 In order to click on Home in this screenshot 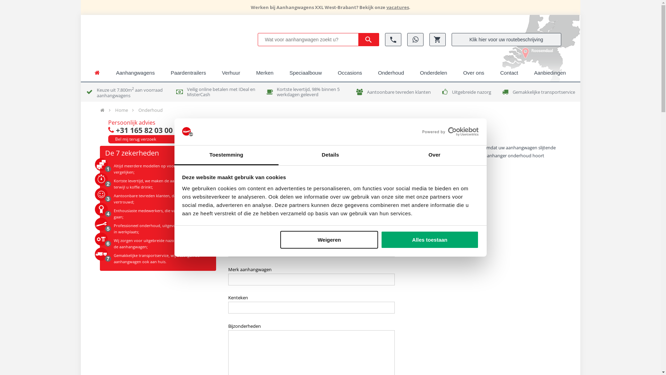, I will do `click(121, 110)`.